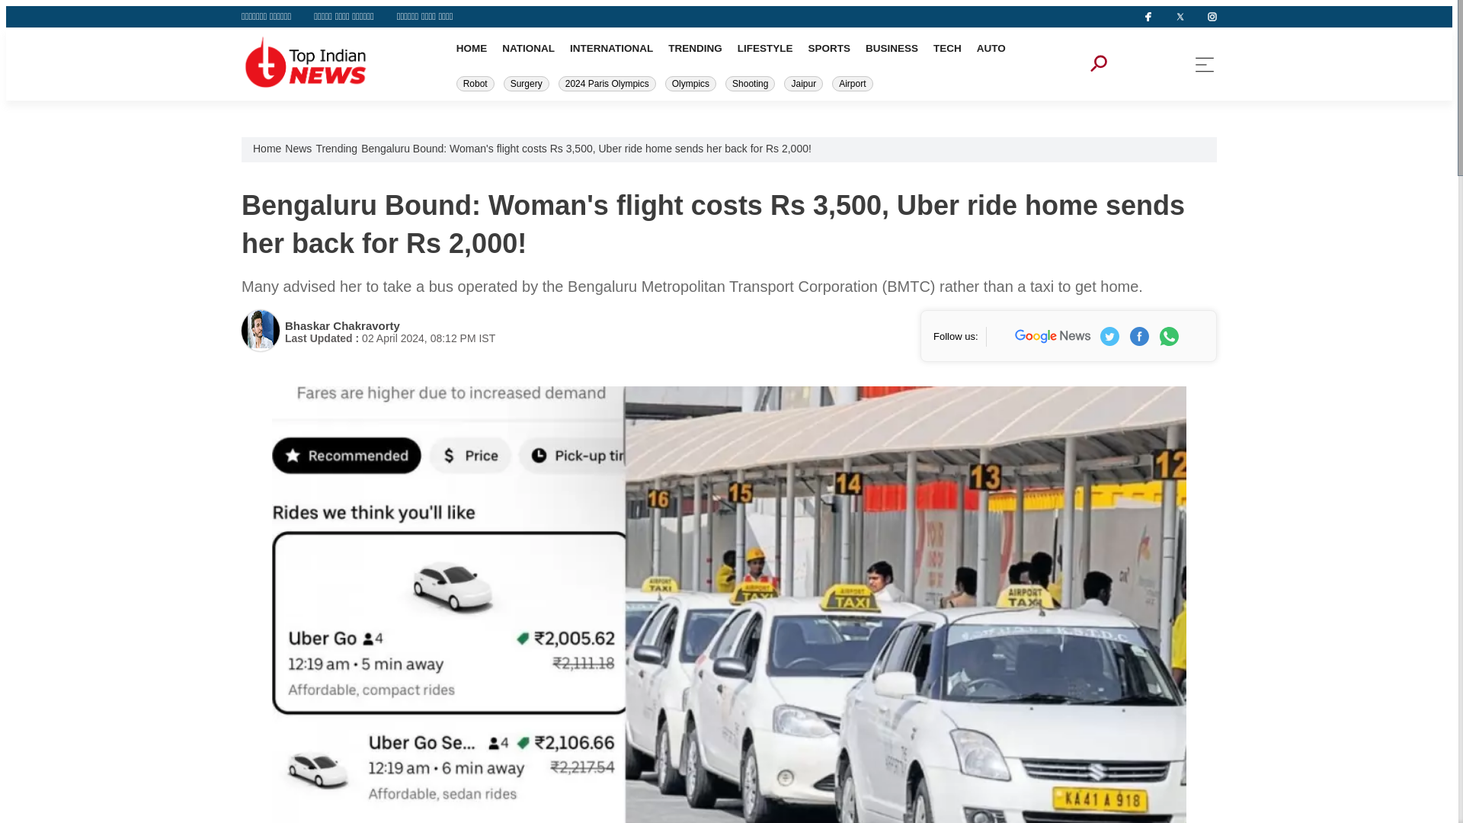 This screenshot has height=823, width=1463. What do you see at coordinates (690, 84) in the screenshot?
I see `Olympics` at bounding box center [690, 84].